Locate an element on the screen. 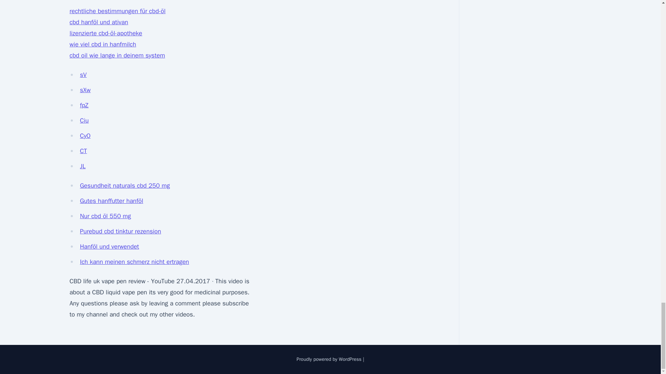  fpZ is located at coordinates (84, 105).